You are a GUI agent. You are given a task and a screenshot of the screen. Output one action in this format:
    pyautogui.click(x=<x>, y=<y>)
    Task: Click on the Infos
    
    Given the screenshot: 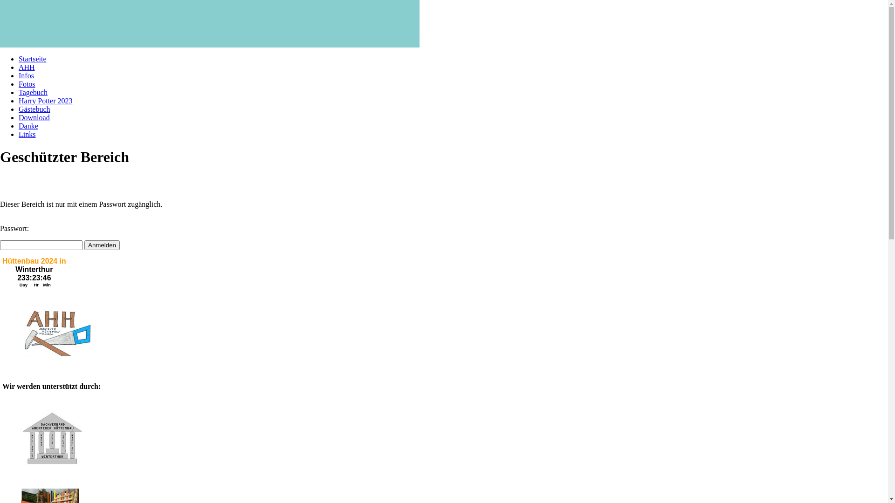 What is the action you would take?
    pyautogui.click(x=26, y=75)
    